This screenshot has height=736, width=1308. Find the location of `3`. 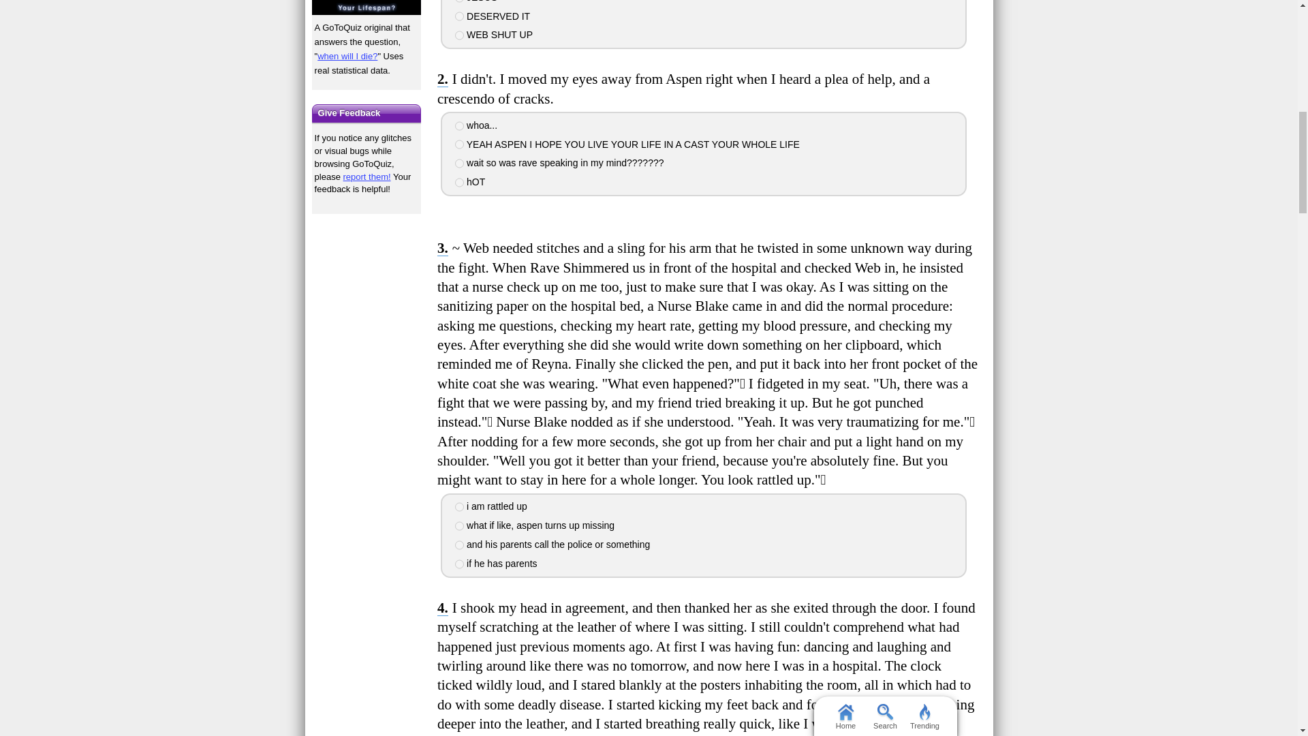

3 is located at coordinates (459, 16).